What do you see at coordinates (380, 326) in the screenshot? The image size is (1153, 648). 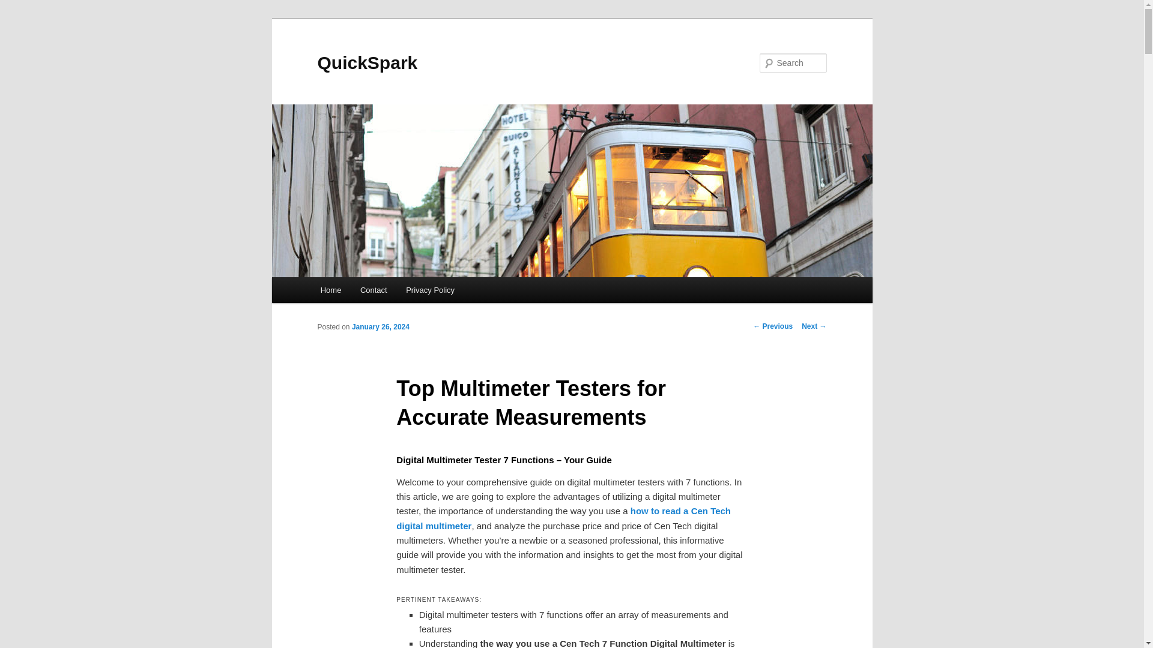 I see `January 26, 2024` at bounding box center [380, 326].